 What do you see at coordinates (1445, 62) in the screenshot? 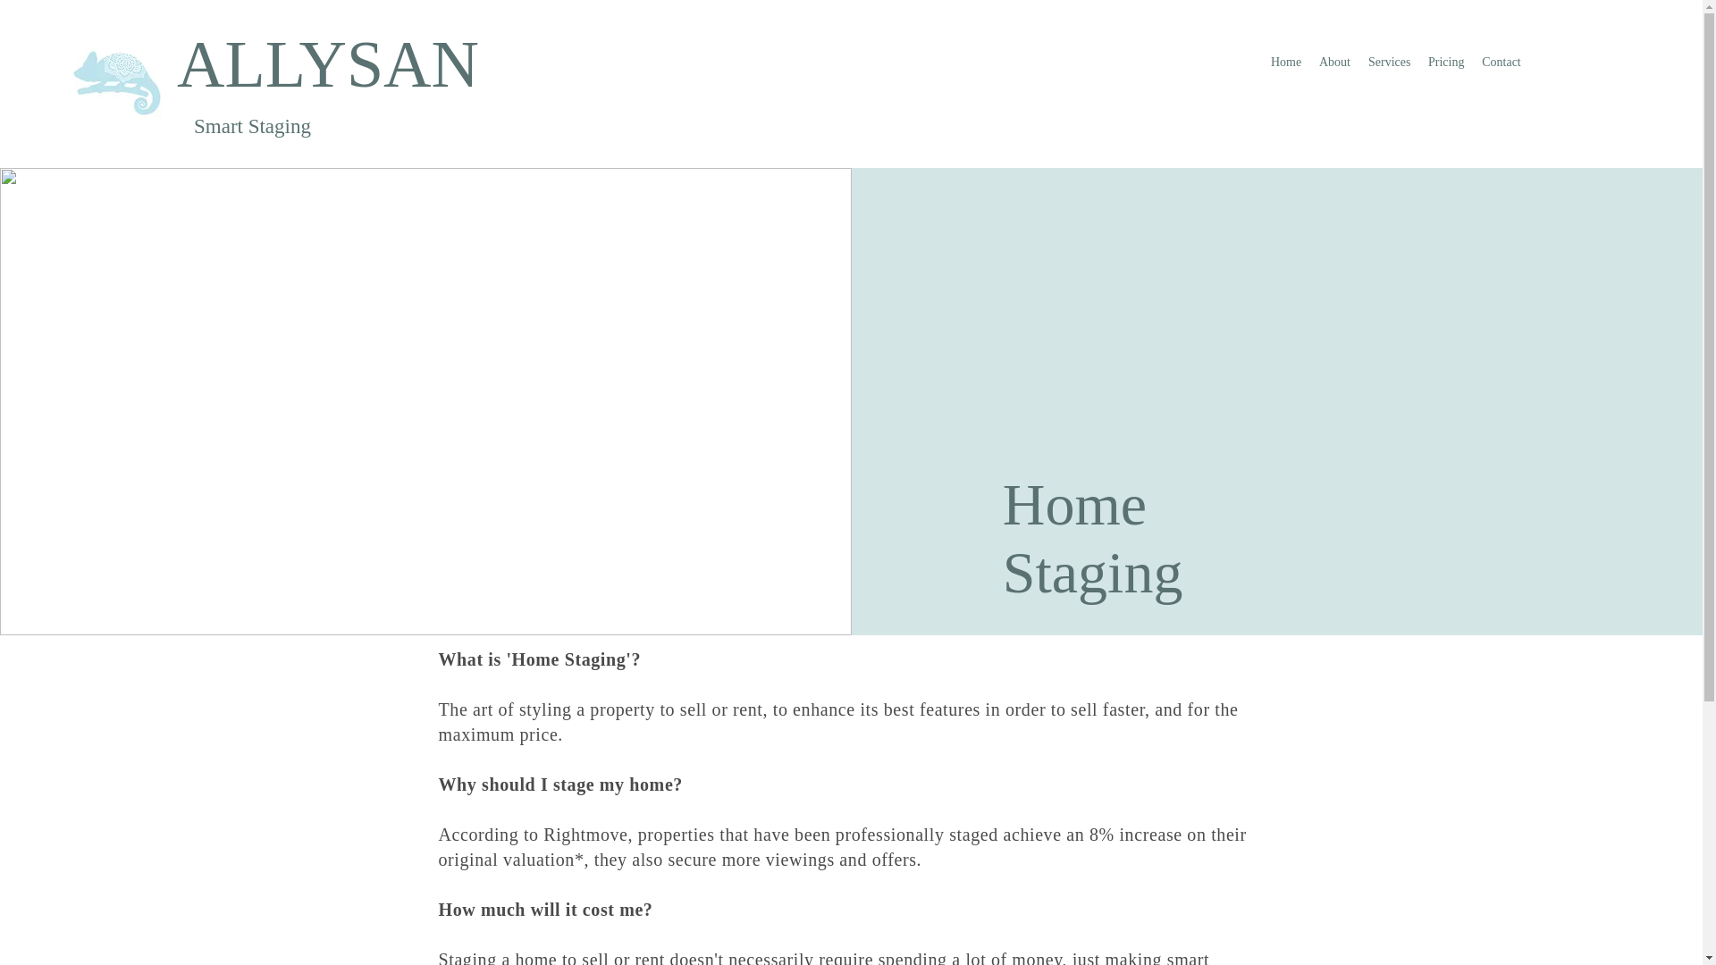
I see `Pricing` at bounding box center [1445, 62].